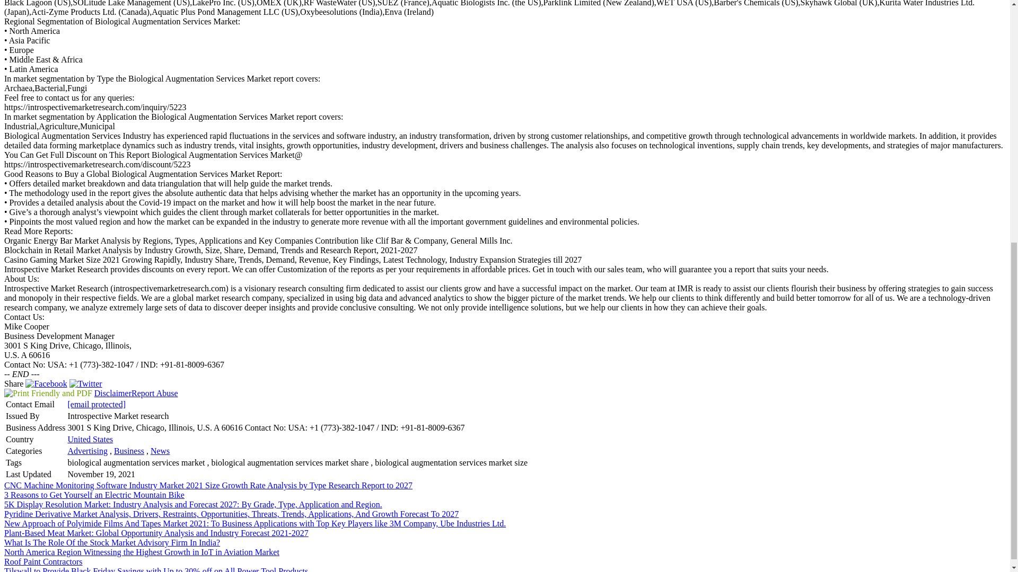 The width and height of the screenshot is (1018, 572). I want to click on United States, so click(90, 439).